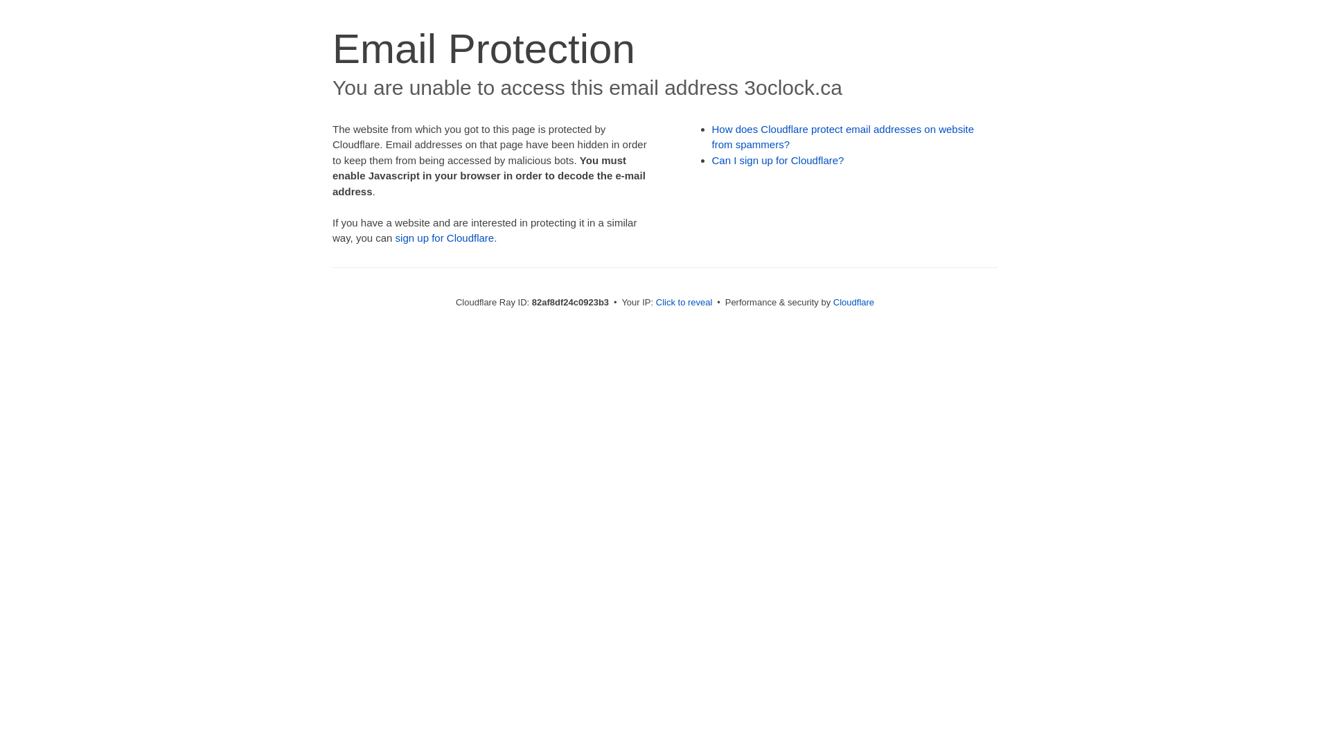  What do you see at coordinates (853, 302) in the screenshot?
I see `Cloudflare` at bounding box center [853, 302].